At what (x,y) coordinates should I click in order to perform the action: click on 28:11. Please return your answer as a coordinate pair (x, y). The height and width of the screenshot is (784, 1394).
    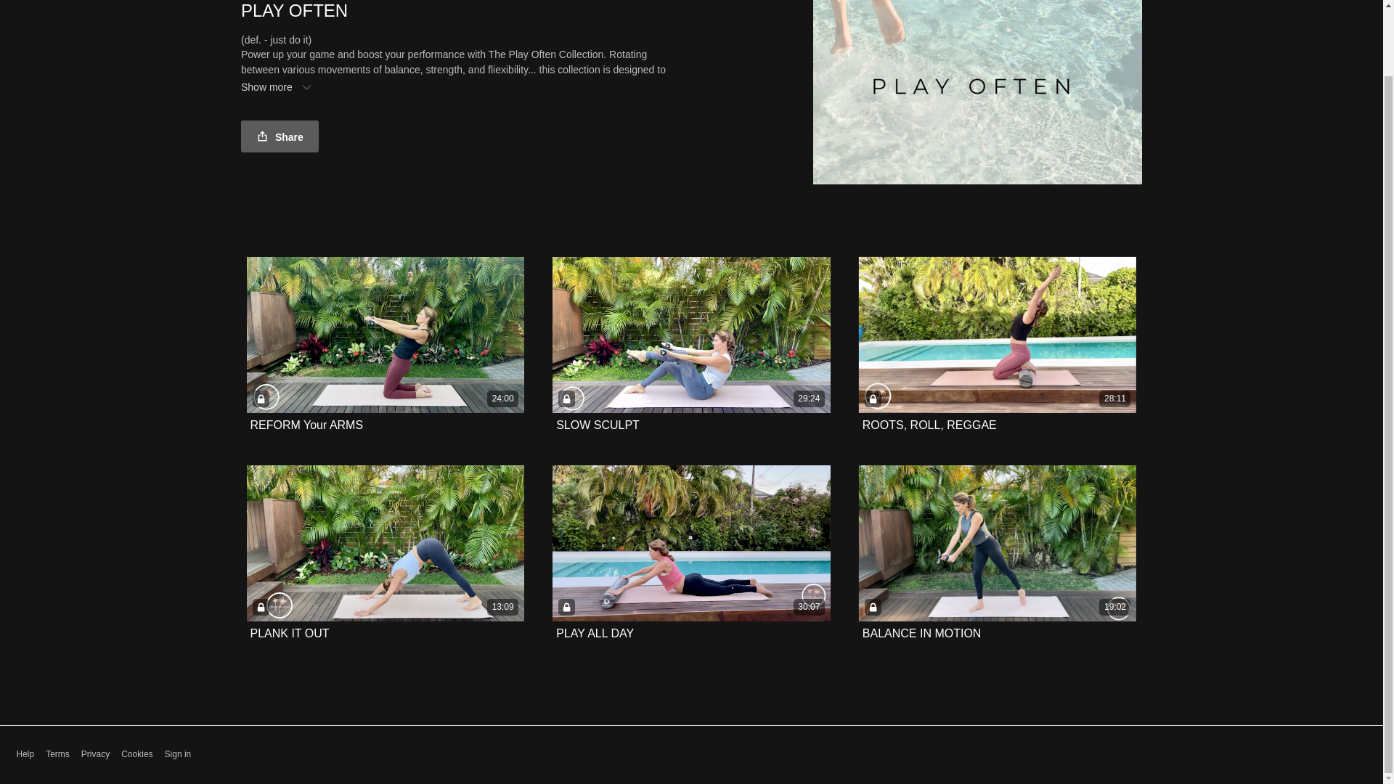
    Looking at the image, I should click on (998, 335).